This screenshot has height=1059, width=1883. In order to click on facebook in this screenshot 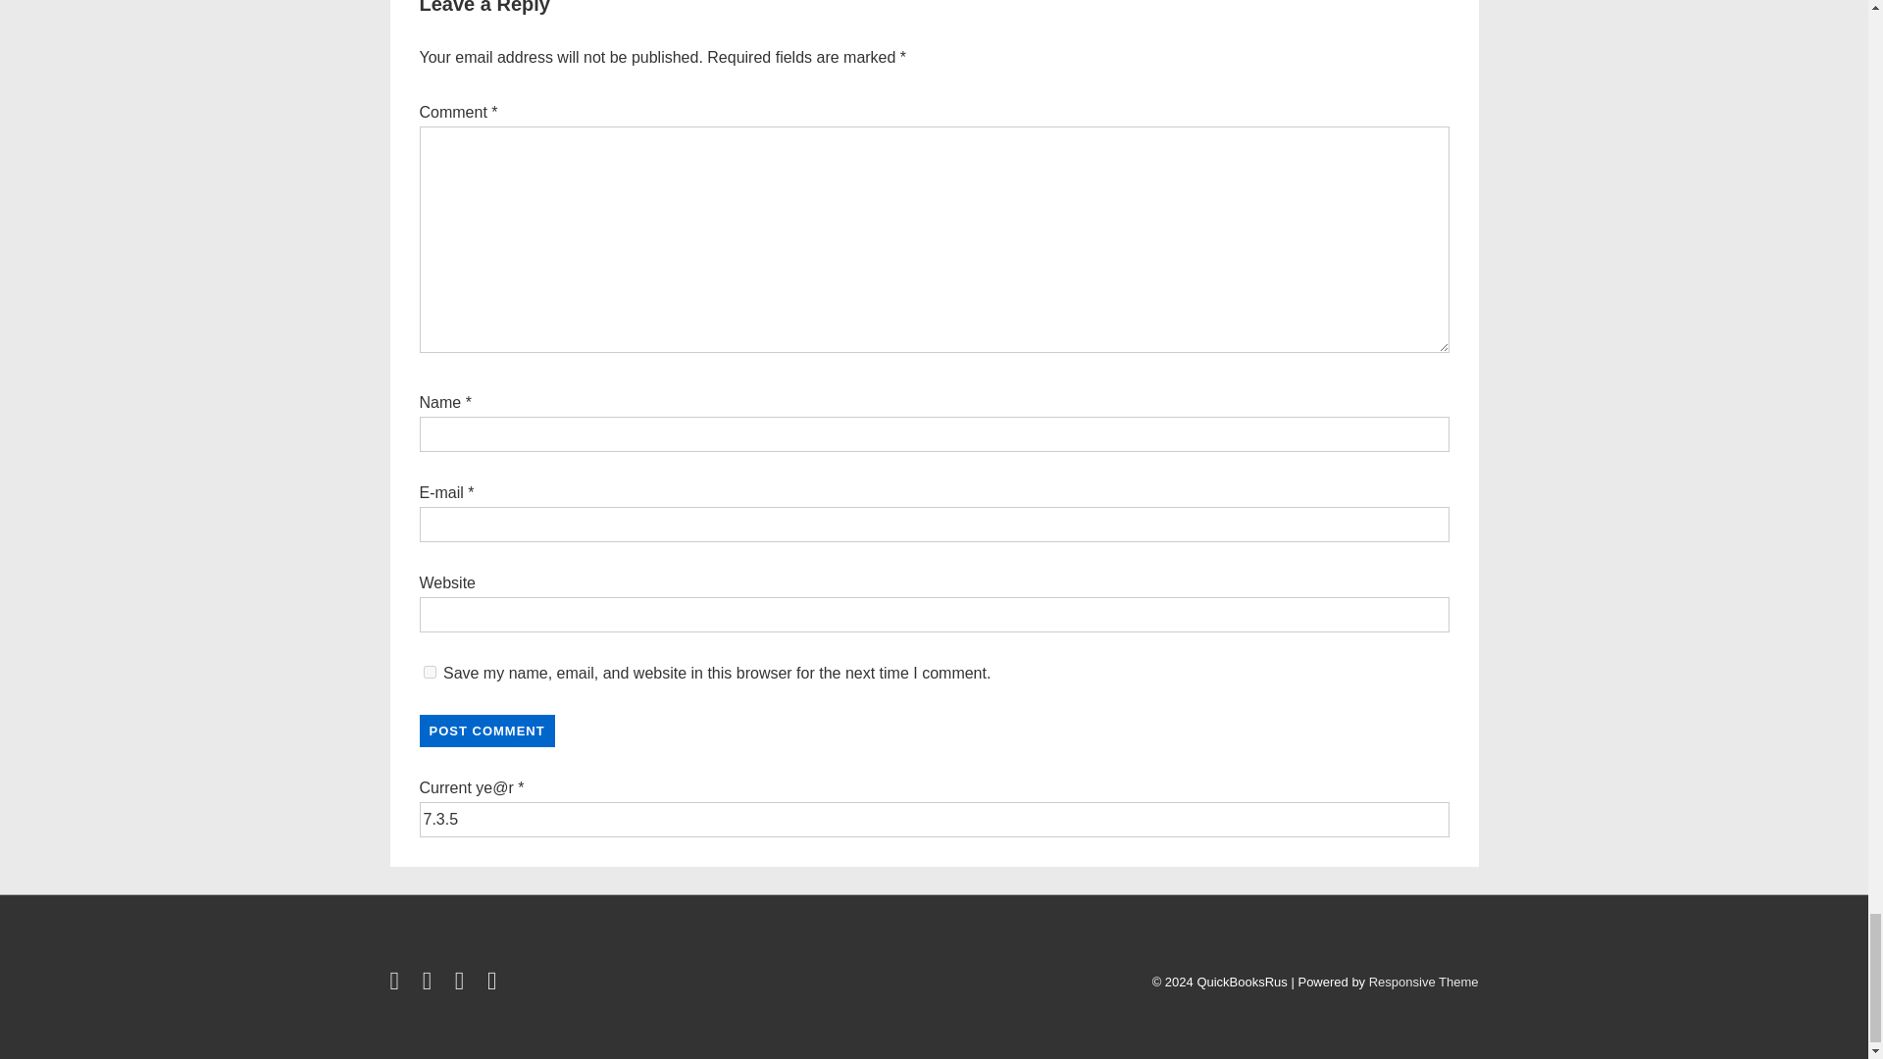, I will do `click(398, 984)`.